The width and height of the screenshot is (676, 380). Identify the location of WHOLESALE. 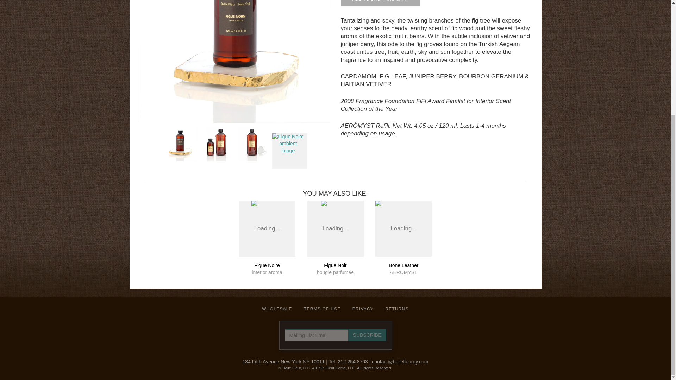
(290, 151).